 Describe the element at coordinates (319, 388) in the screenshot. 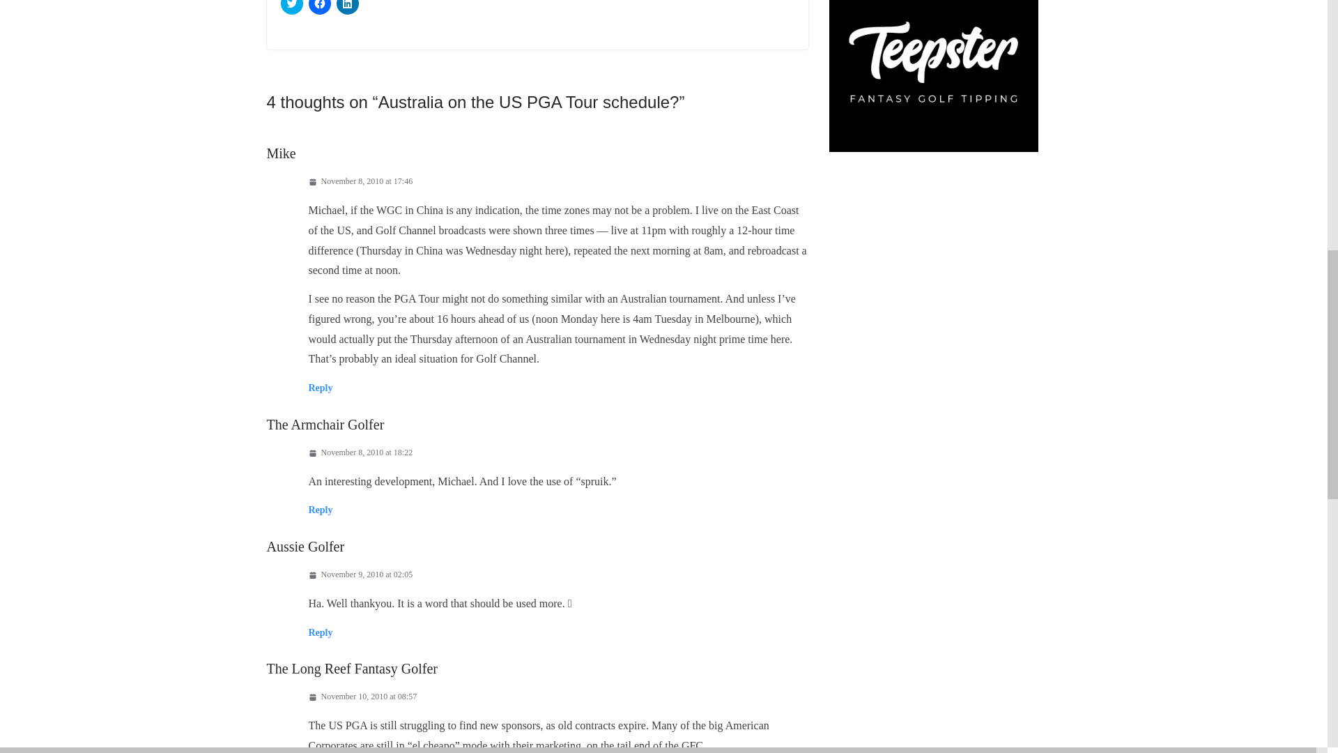

I see `Reply` at that location.